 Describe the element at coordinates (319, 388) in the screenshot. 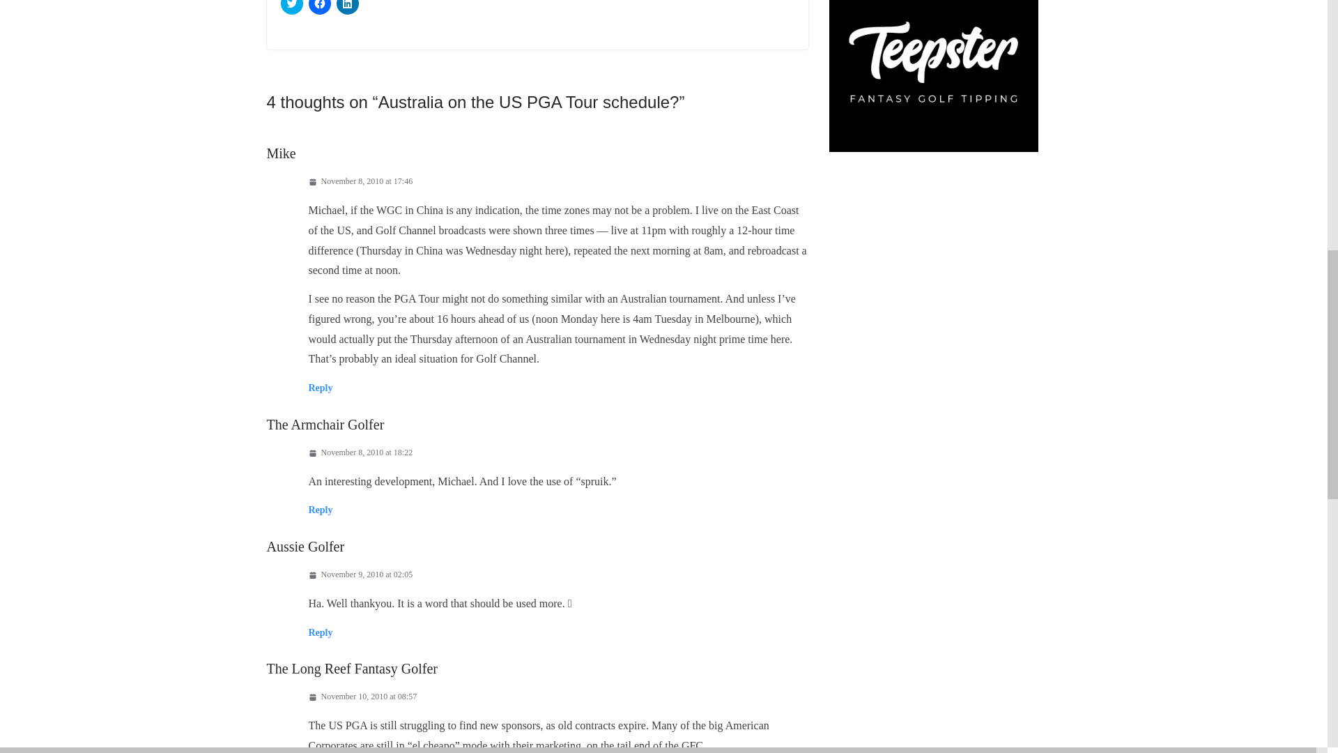

I see `Reply` at that location.